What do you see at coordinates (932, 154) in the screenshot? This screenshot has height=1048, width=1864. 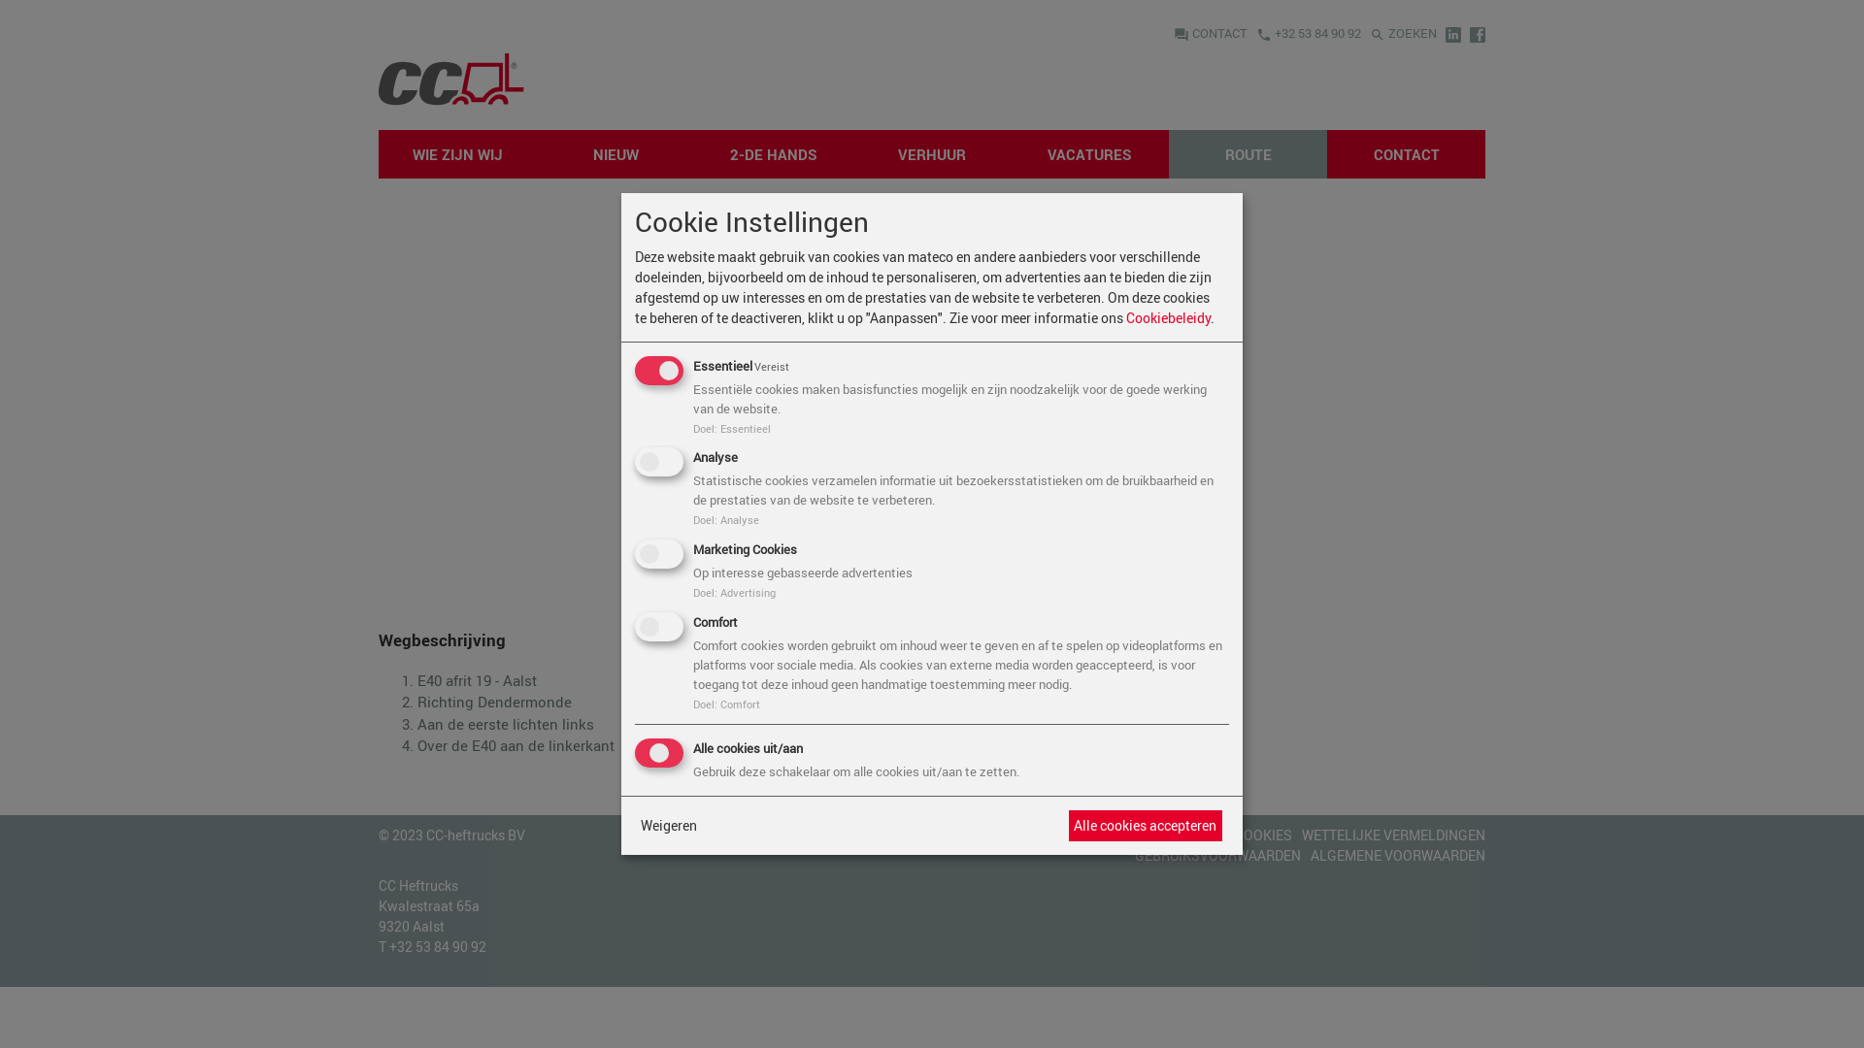 I see `VERHUUR` at bounding box center [932, 154].